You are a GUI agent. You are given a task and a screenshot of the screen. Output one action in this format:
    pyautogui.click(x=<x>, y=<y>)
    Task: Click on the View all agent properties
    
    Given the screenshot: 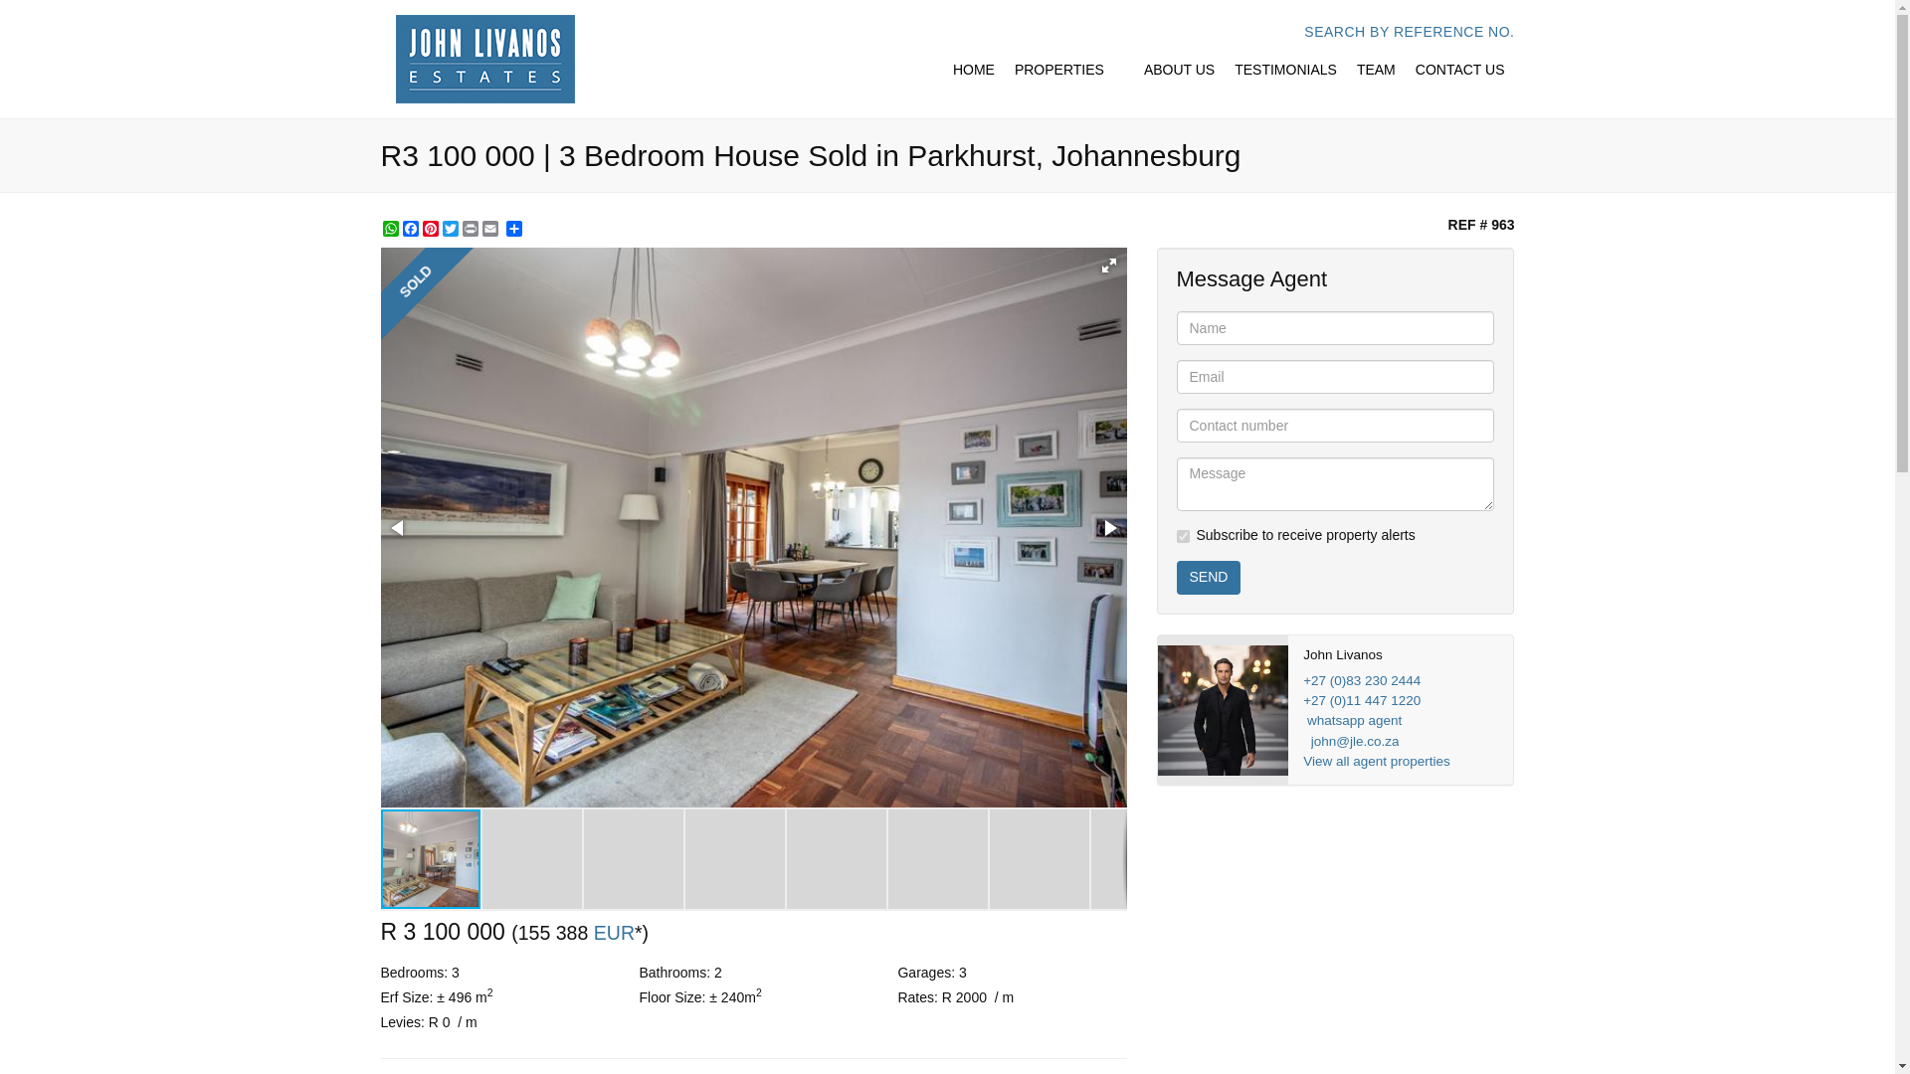 What is the action you would take?
    pyautogui.click(x=1376, y=762)
    